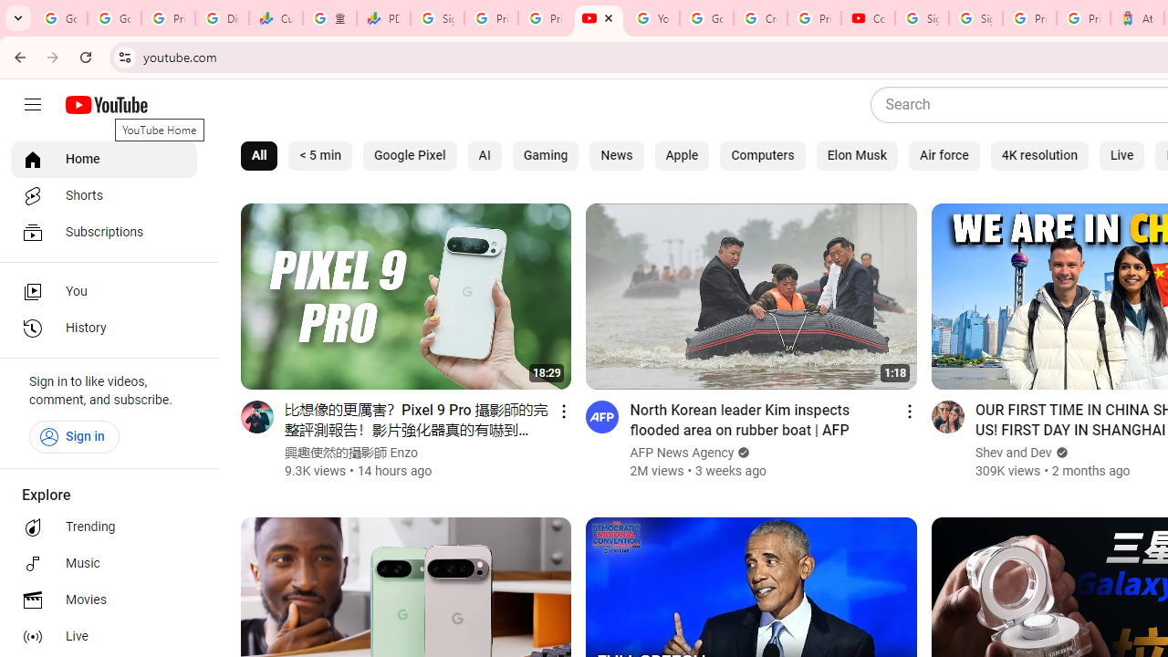 Image resolution: width=1168 pixels, height=657 pixels. What do you see at coordinates (104, 600) in the screenshot?
I see `Movies` at bounding box center [104, 600].